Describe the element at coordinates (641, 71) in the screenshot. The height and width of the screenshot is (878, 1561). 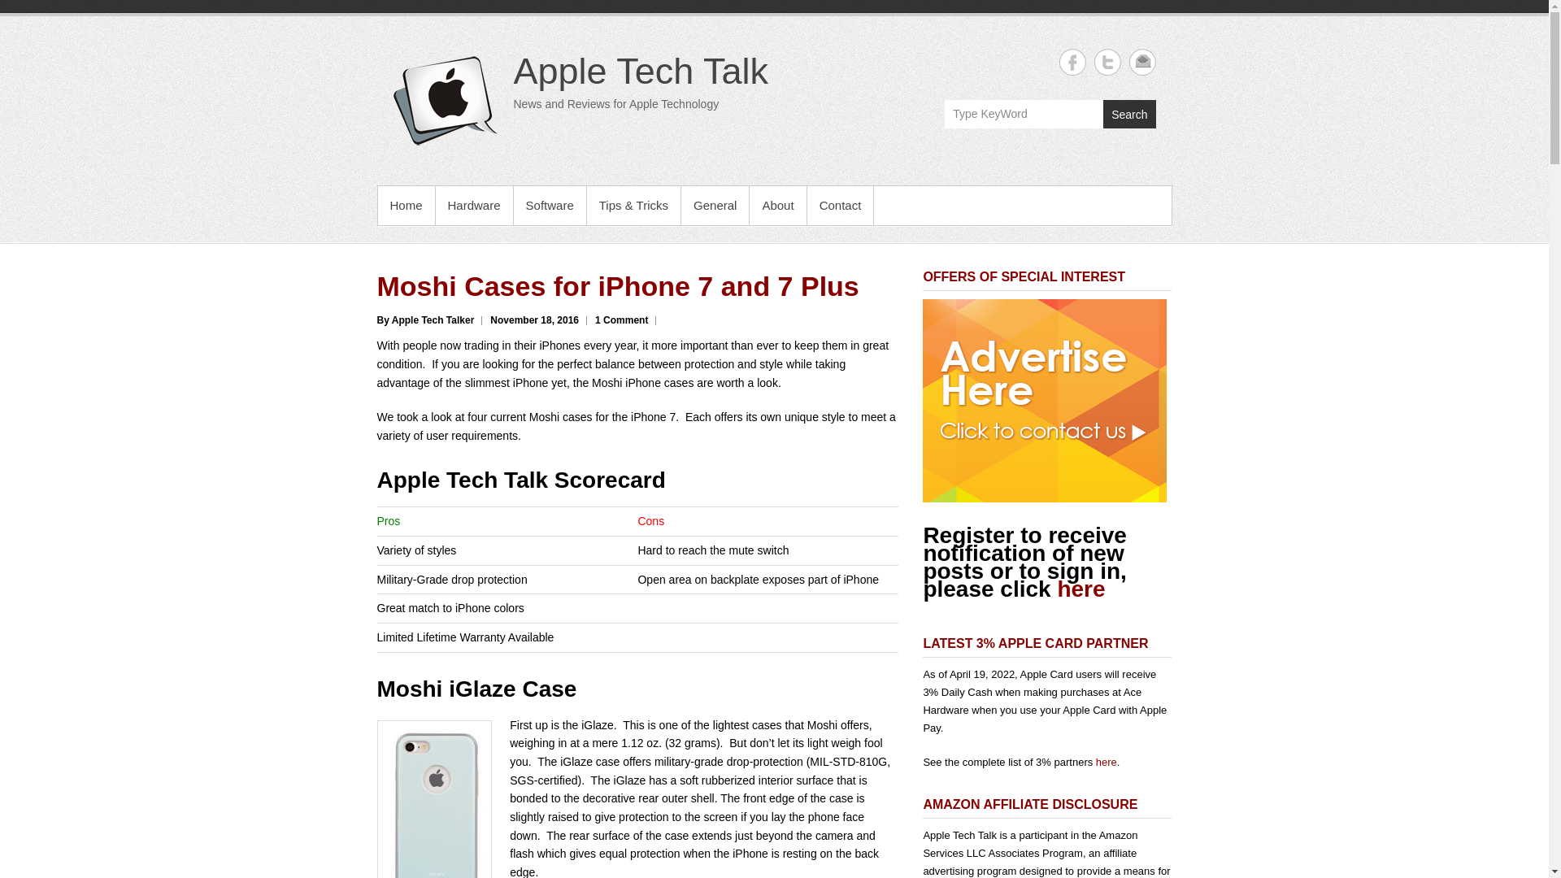
I see `Apple Tech Talk` at that location.